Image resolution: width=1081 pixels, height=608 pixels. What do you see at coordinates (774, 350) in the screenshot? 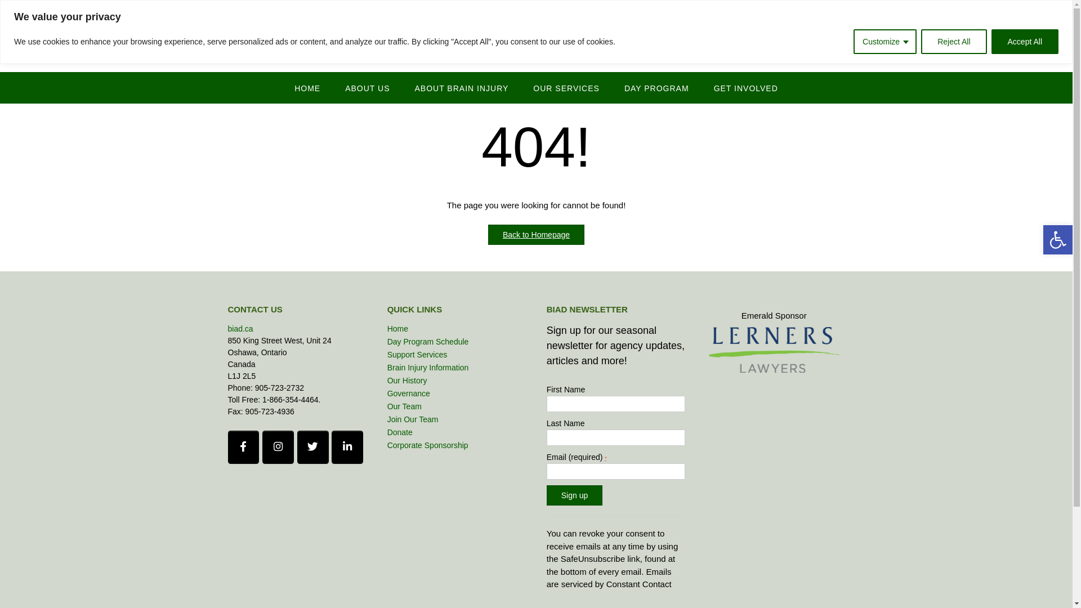
I see `Emerald Sponsor` at bounding box center [774, 350].